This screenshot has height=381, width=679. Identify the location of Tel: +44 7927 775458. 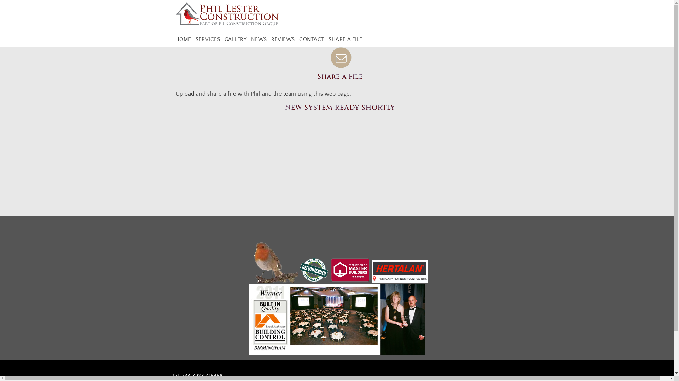
(197, 376).